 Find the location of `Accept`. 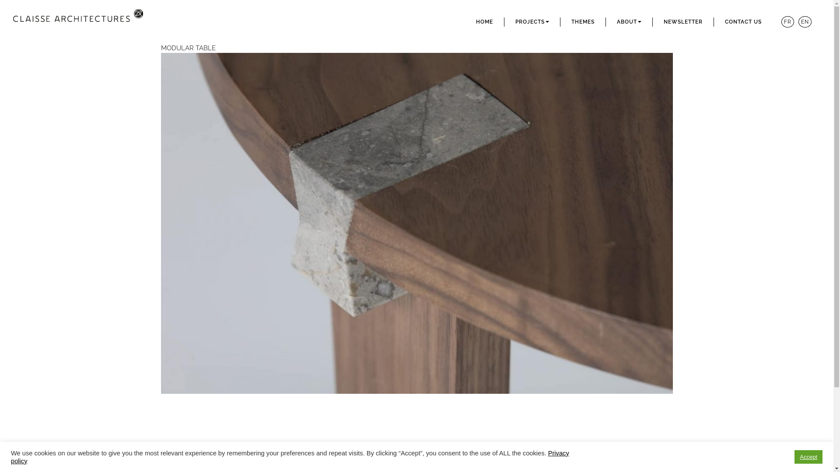

Accept is located at coordinates (808, 457).